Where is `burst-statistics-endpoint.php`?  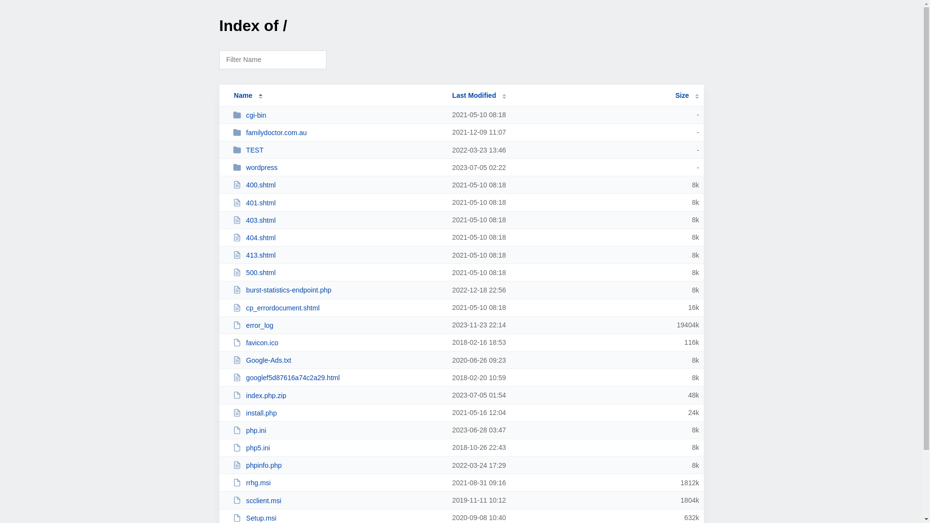
burst-statistics-endpoint.php is located at coordinates (338, 290).